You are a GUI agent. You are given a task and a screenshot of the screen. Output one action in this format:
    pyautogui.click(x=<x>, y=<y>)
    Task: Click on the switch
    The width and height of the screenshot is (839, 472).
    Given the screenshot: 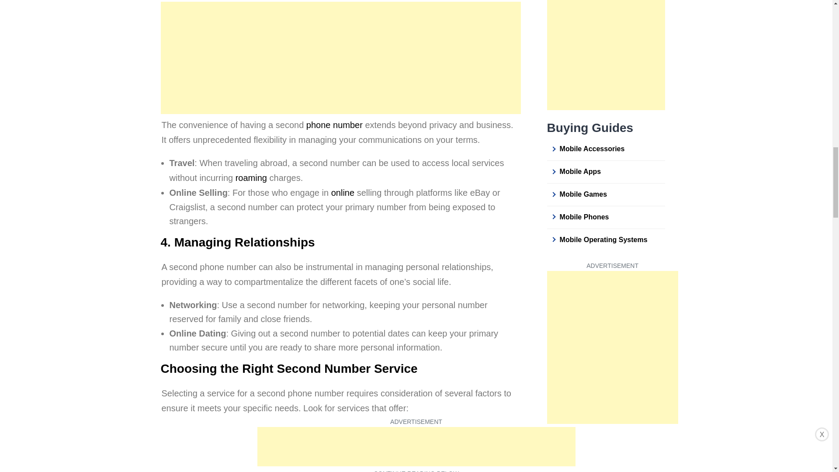 What is the action you would take?
    pyautogui.click(x=420, y=432)
    